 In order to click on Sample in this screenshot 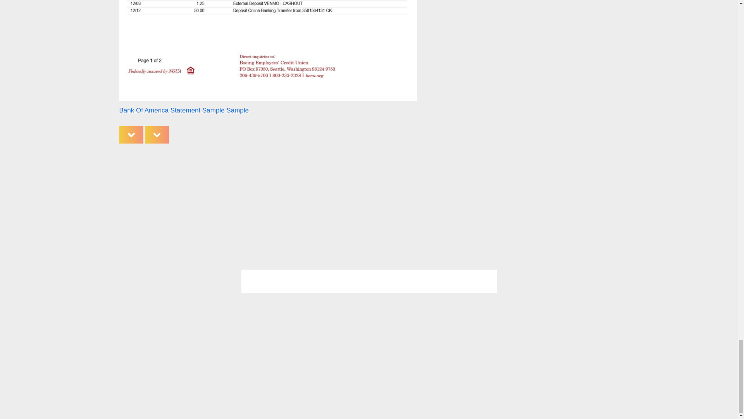, I will do `click(237, 110)`.